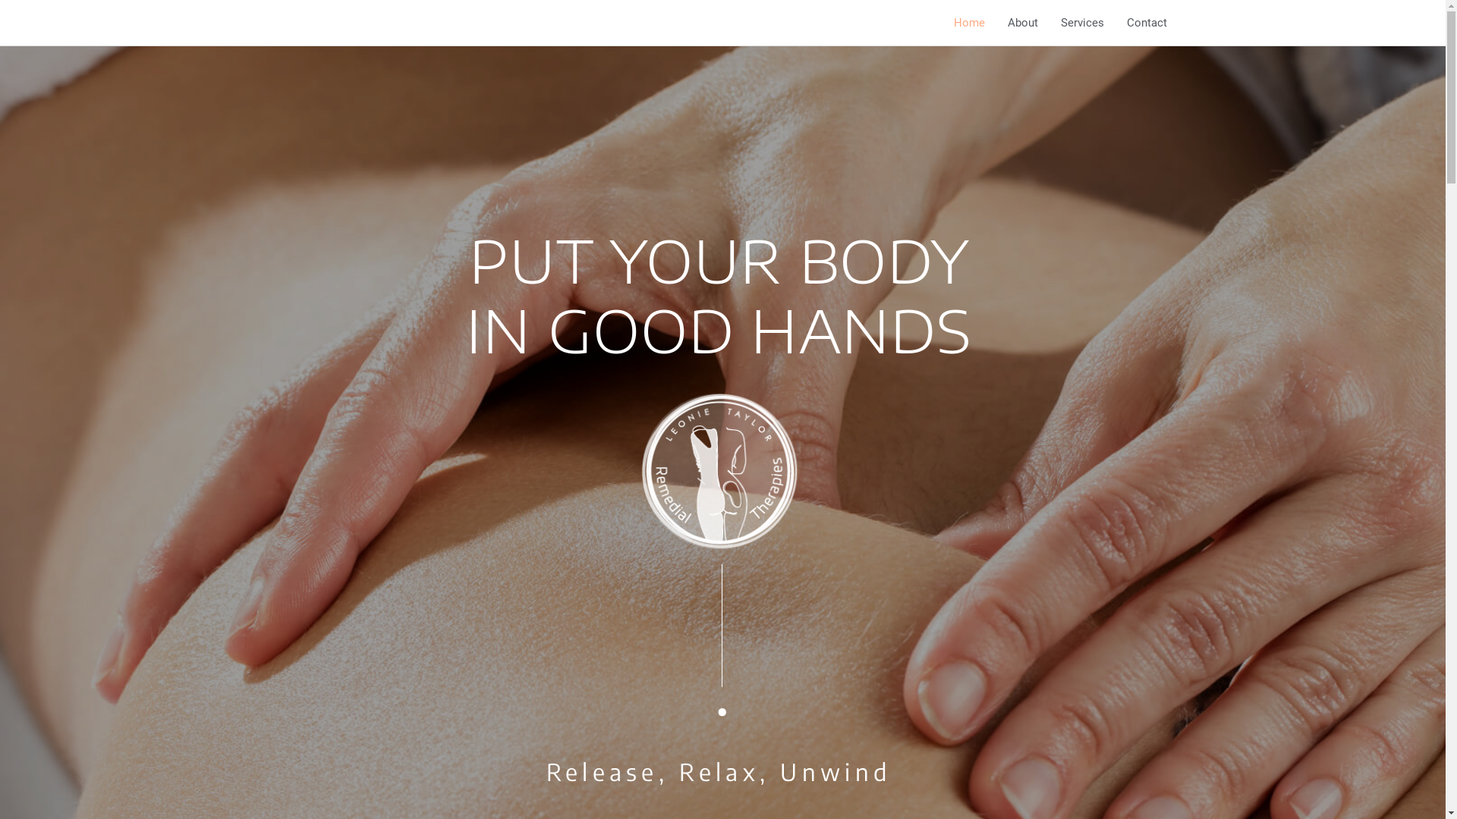  I want to click on Services, so click(1082, 23).